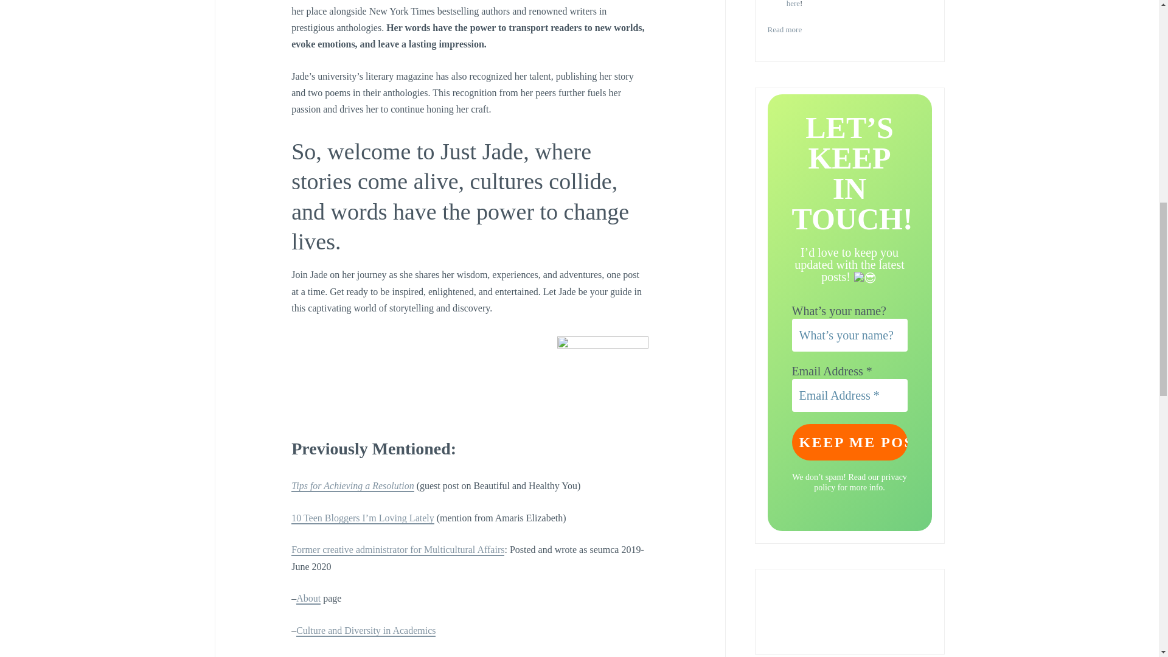 Image resolution: width=1168 pixels, height=657 pixels. What do you see at coordinates (308, 599) in the screenshot?
I see `About` at bounding box center [308, 599].